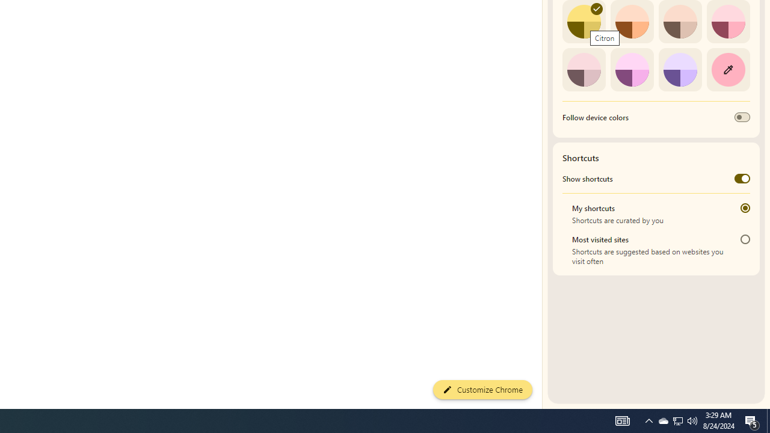 This screenshot has width=770, height=433. I want to click on Citron, so click(584, 22).